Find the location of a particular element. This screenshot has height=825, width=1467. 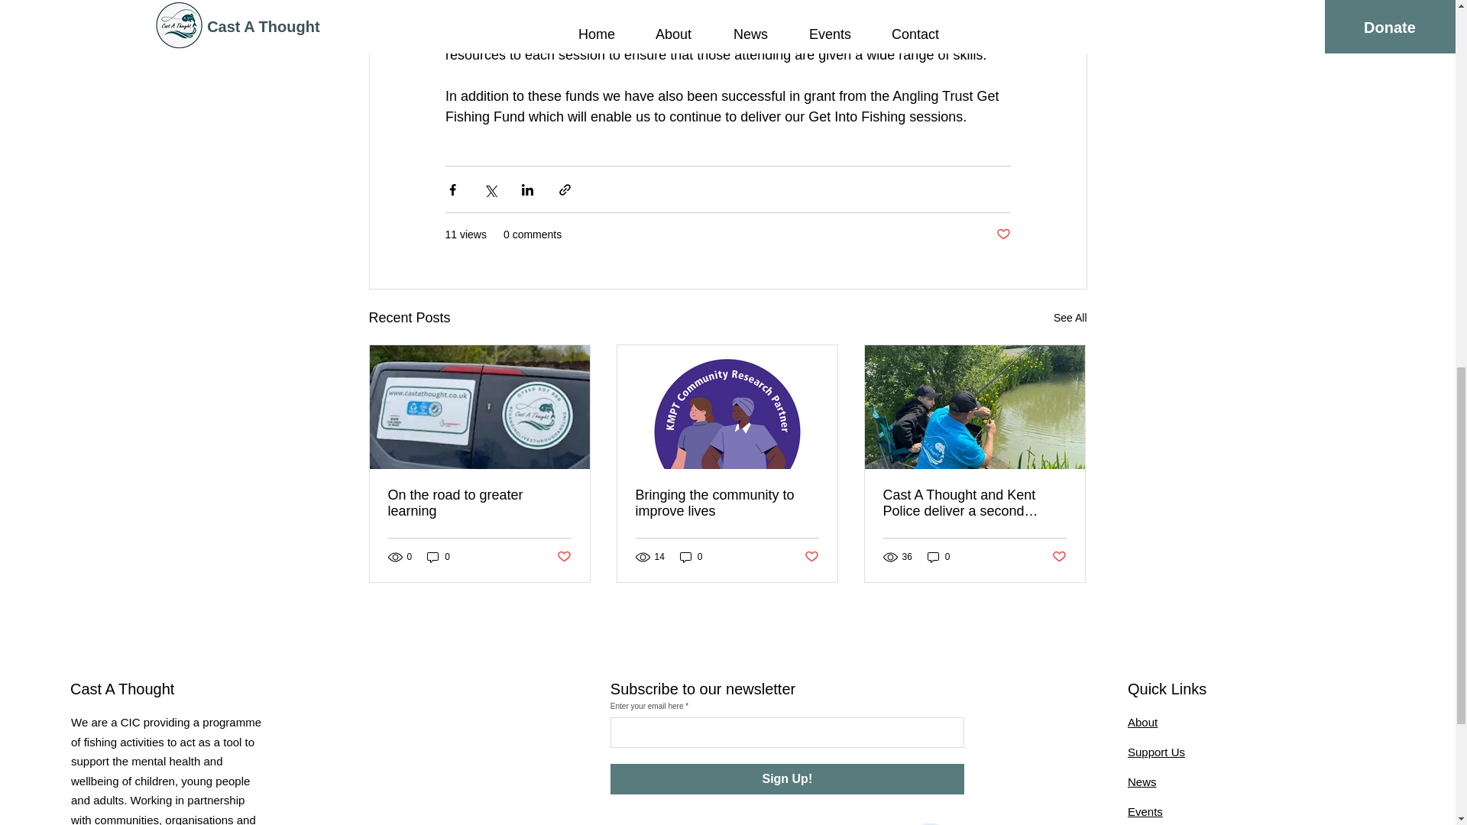

0 is located at coordinates (439, 557).